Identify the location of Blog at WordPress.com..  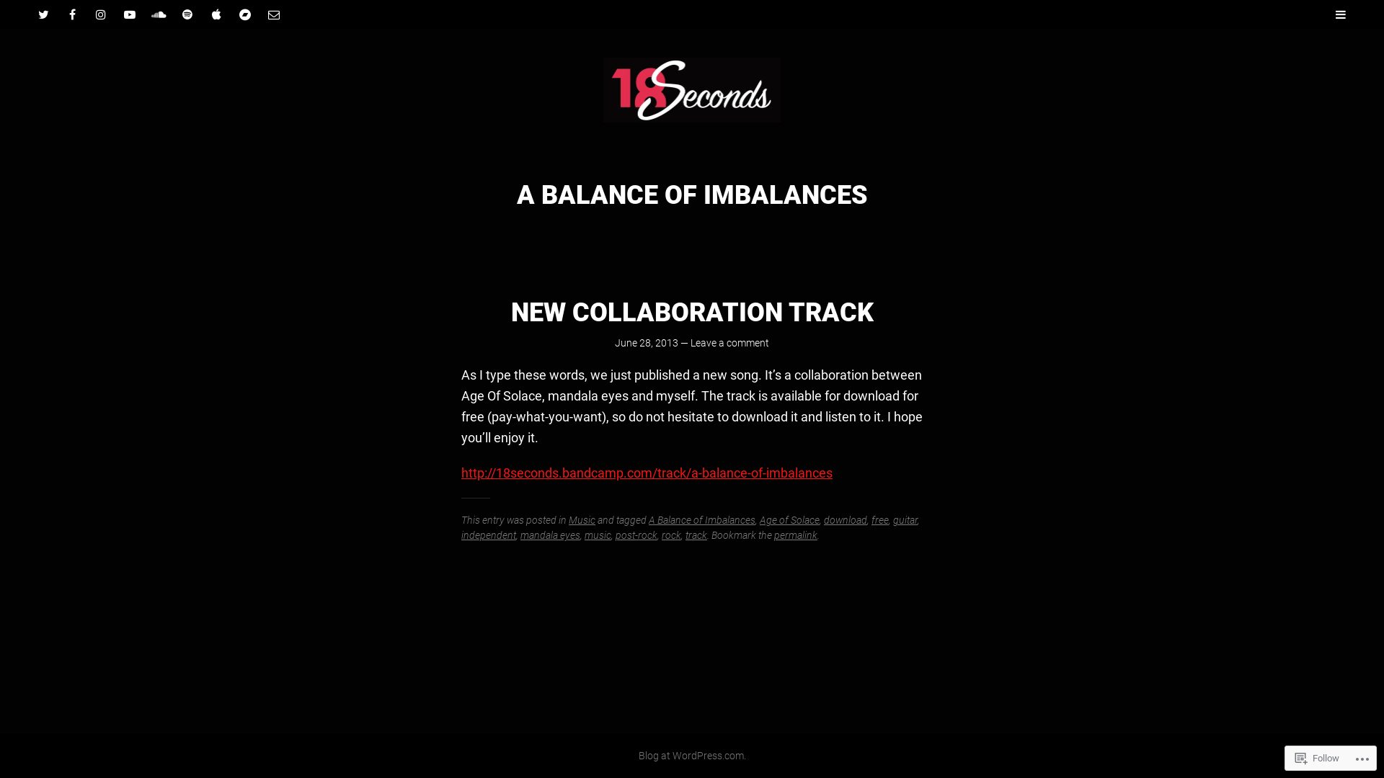
(692, 756).